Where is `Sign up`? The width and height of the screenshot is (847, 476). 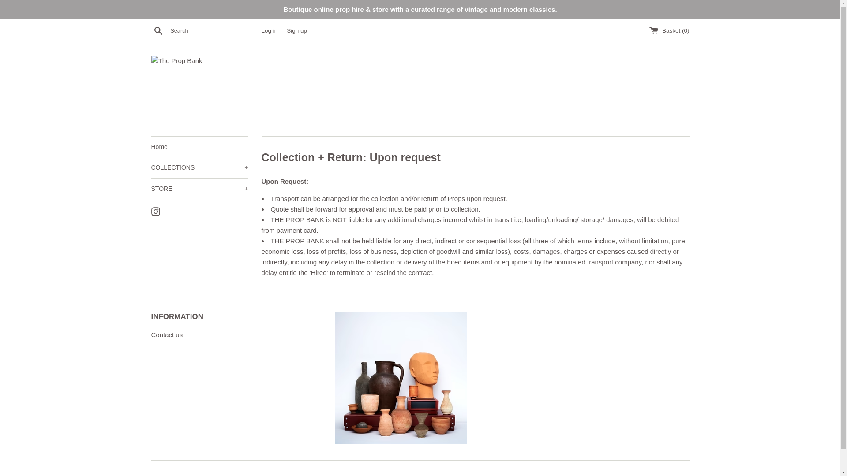 Sign up is located at coordinates (296, 30).